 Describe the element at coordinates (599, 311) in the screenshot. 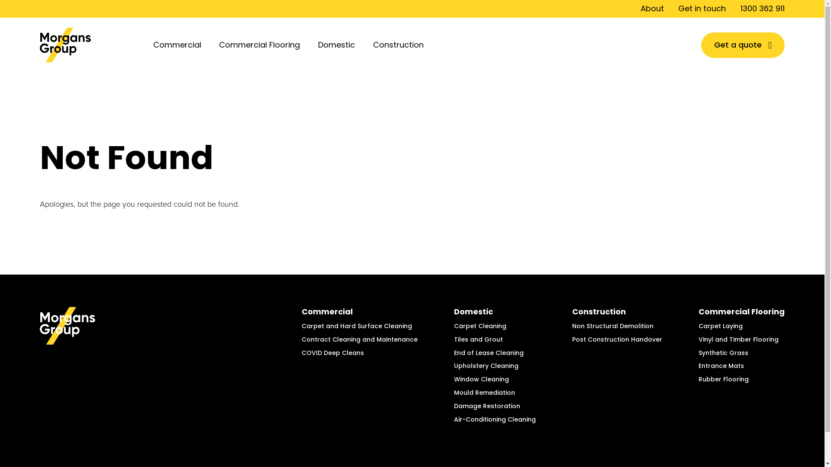

I see `Construction` at that location.